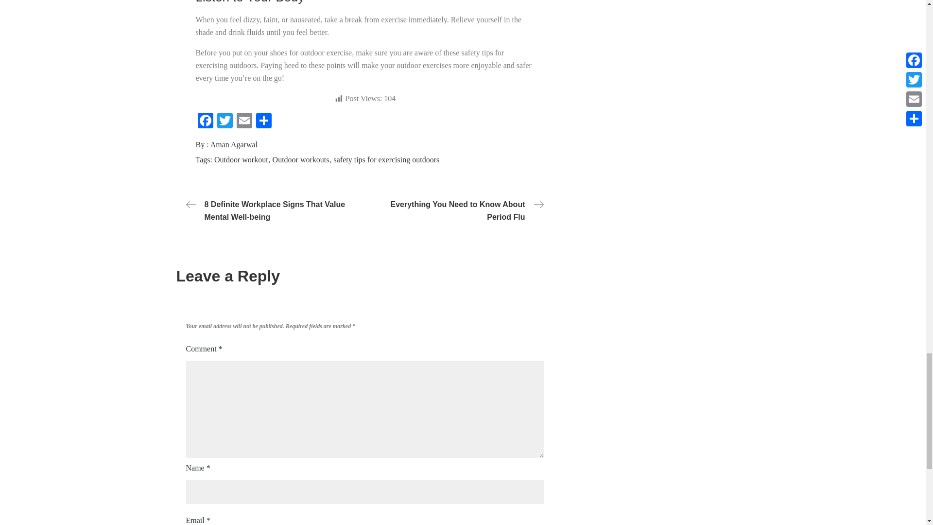  I want to click on Share, so click(263, 122).